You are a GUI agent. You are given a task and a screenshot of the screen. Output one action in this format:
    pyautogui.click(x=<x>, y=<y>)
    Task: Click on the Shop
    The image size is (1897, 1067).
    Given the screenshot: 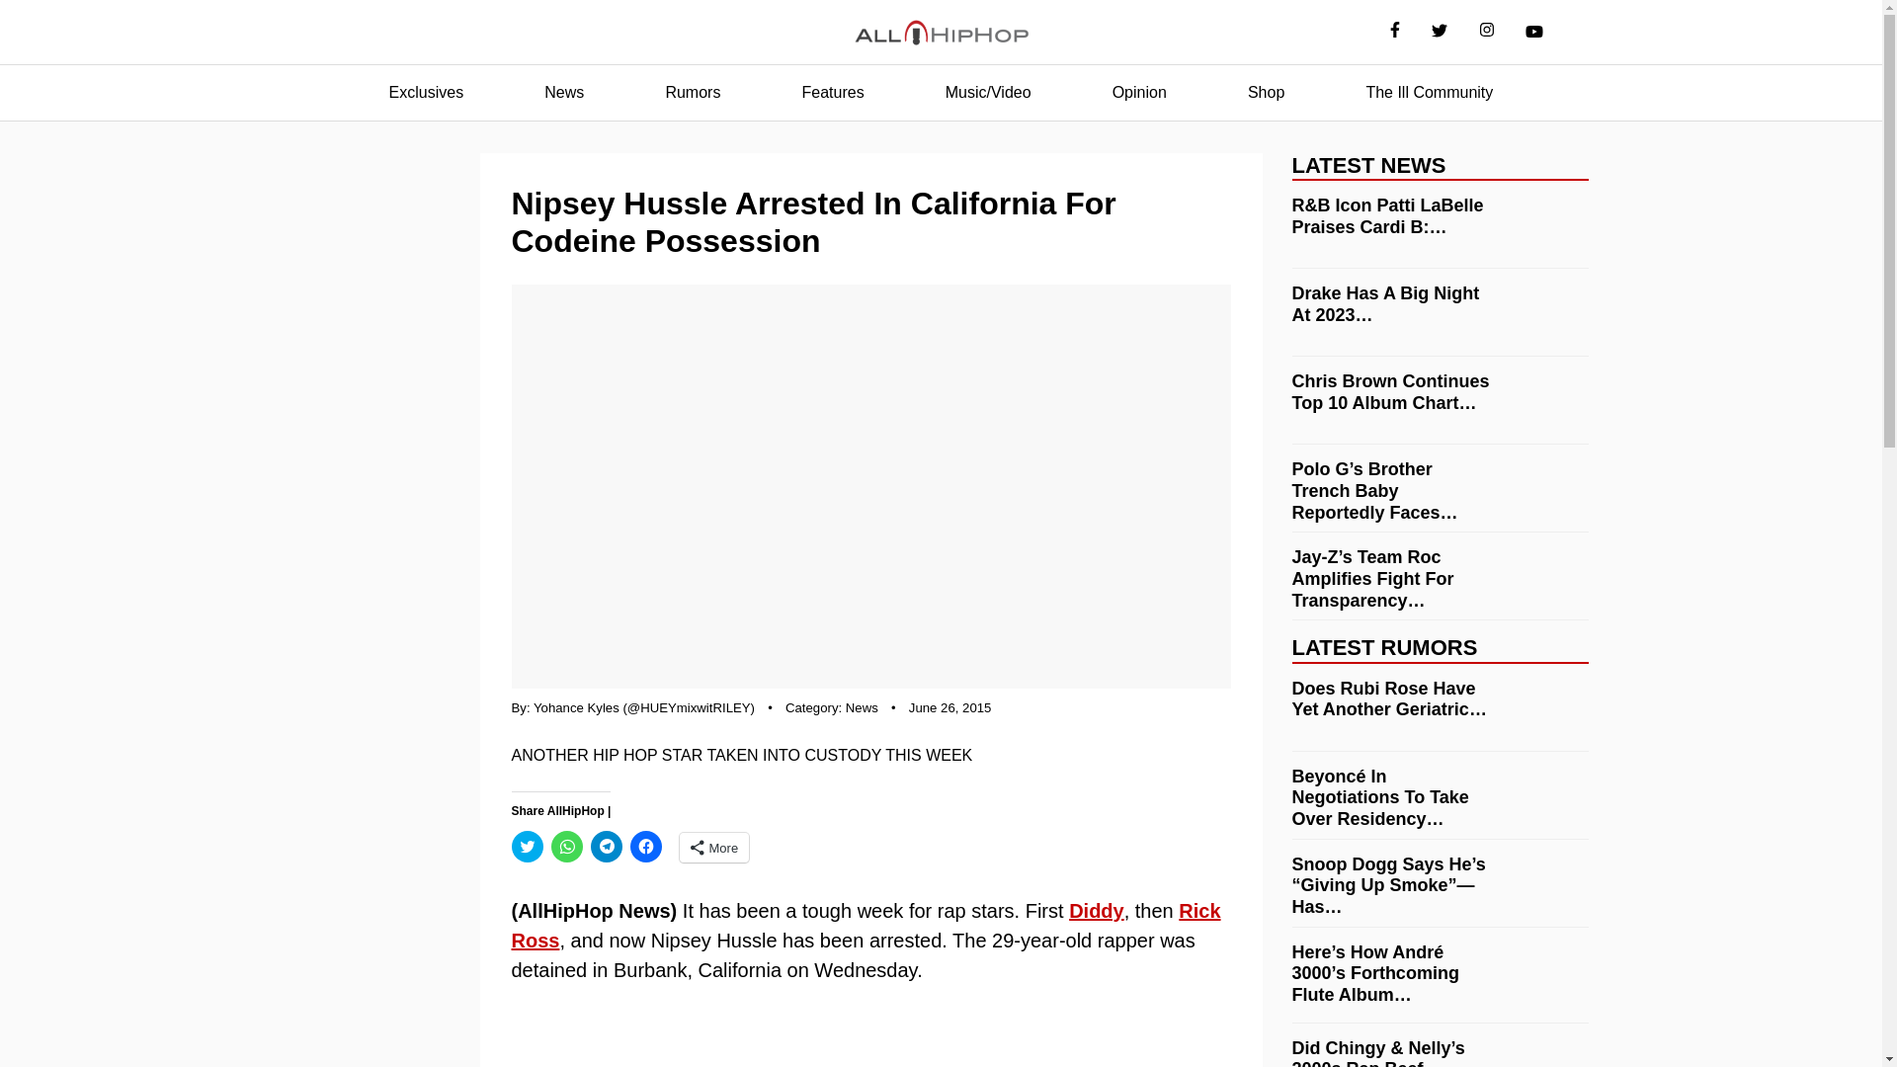 What is the action you would take?
    pyautogui.click(x=1265, y=93)
    